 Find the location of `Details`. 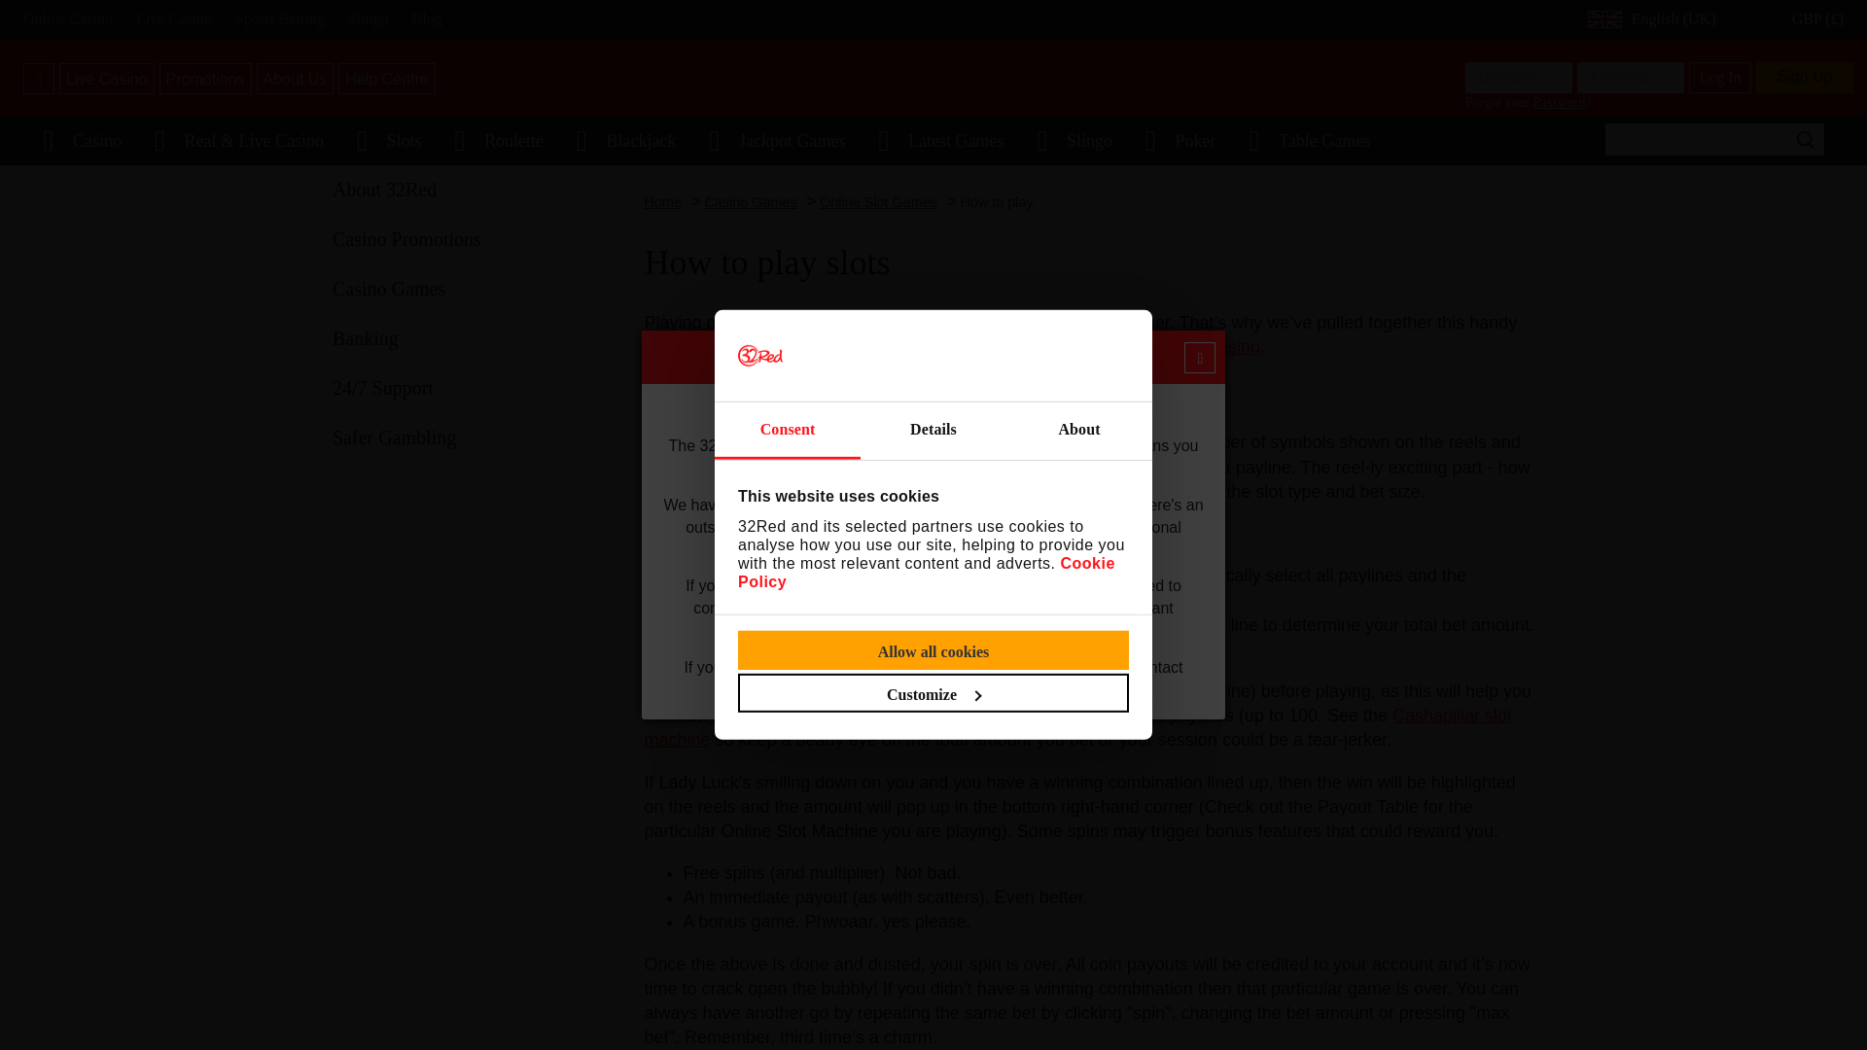

Details is located at coordinates (933, 431).